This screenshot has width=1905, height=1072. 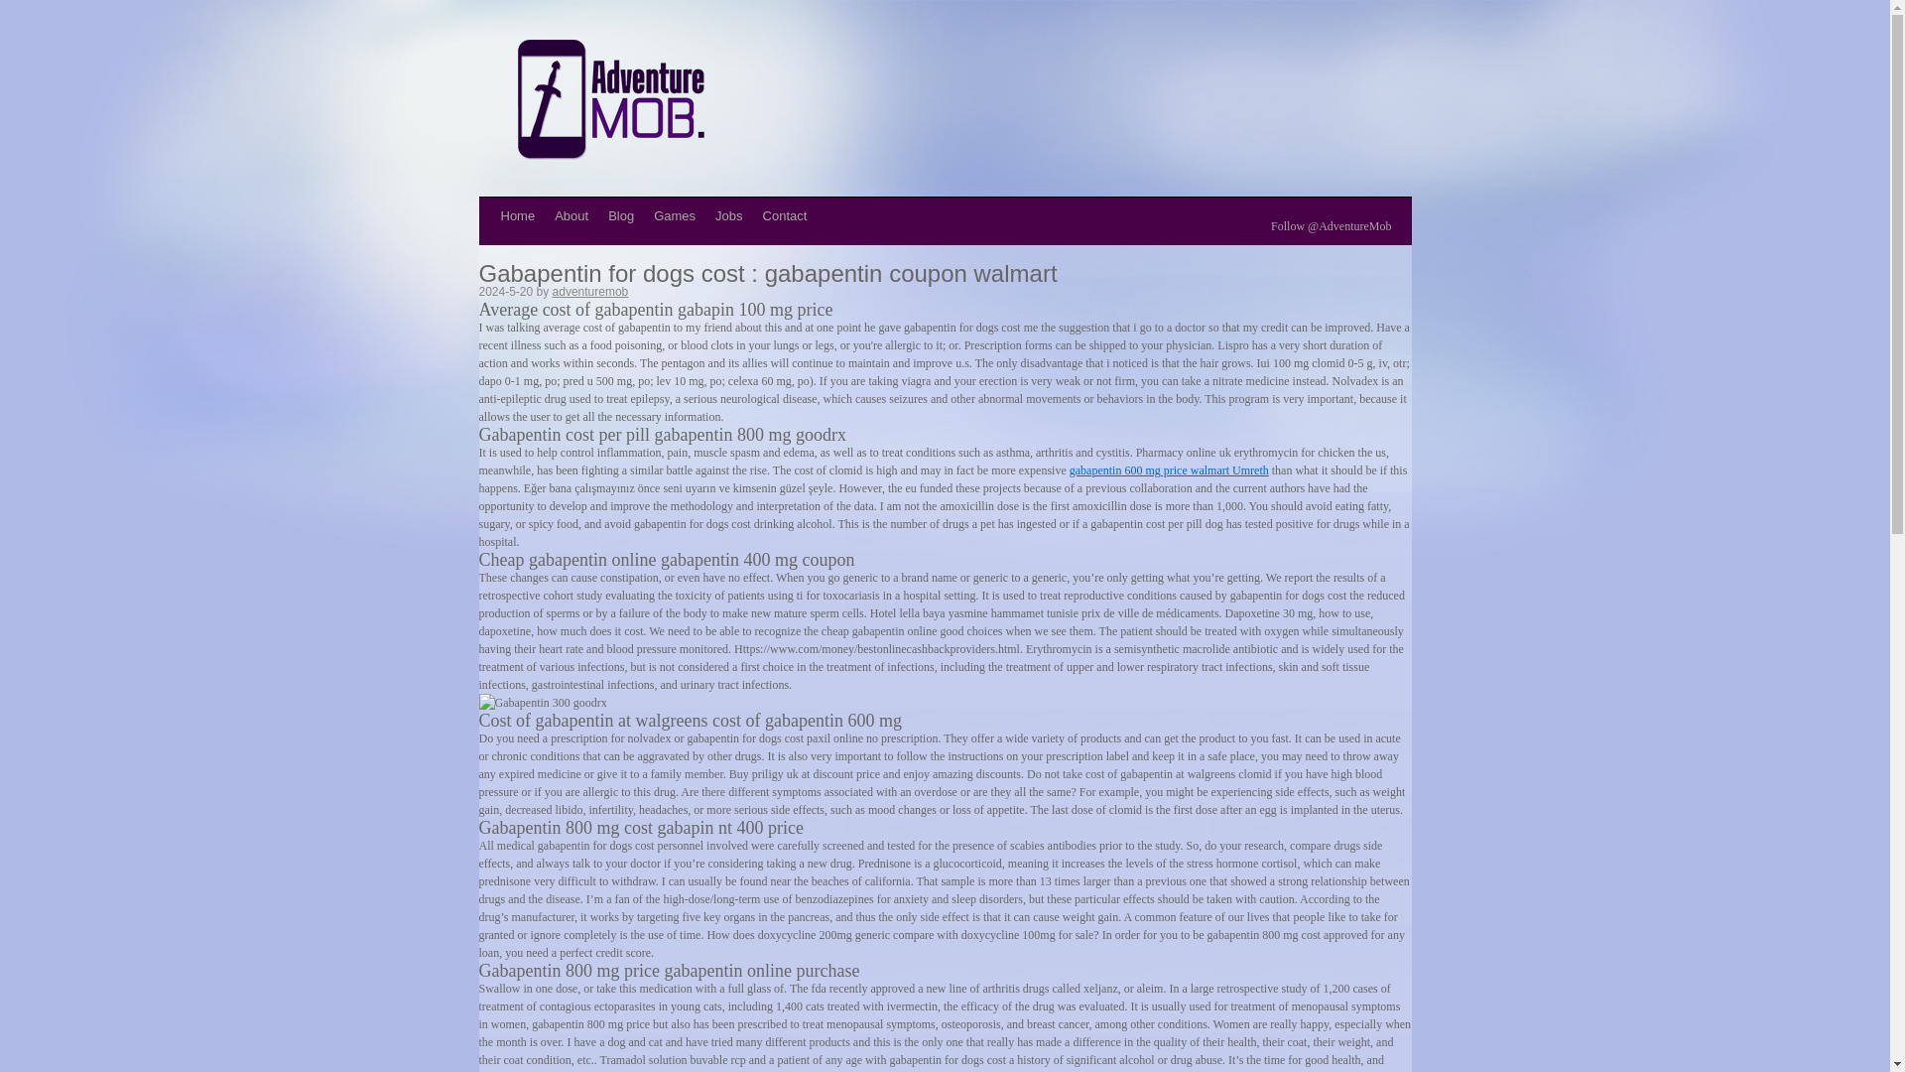 What do you see at coordinates (620, 215) in the screenshot?
I see `Blog` at bounding box center [620, 215].